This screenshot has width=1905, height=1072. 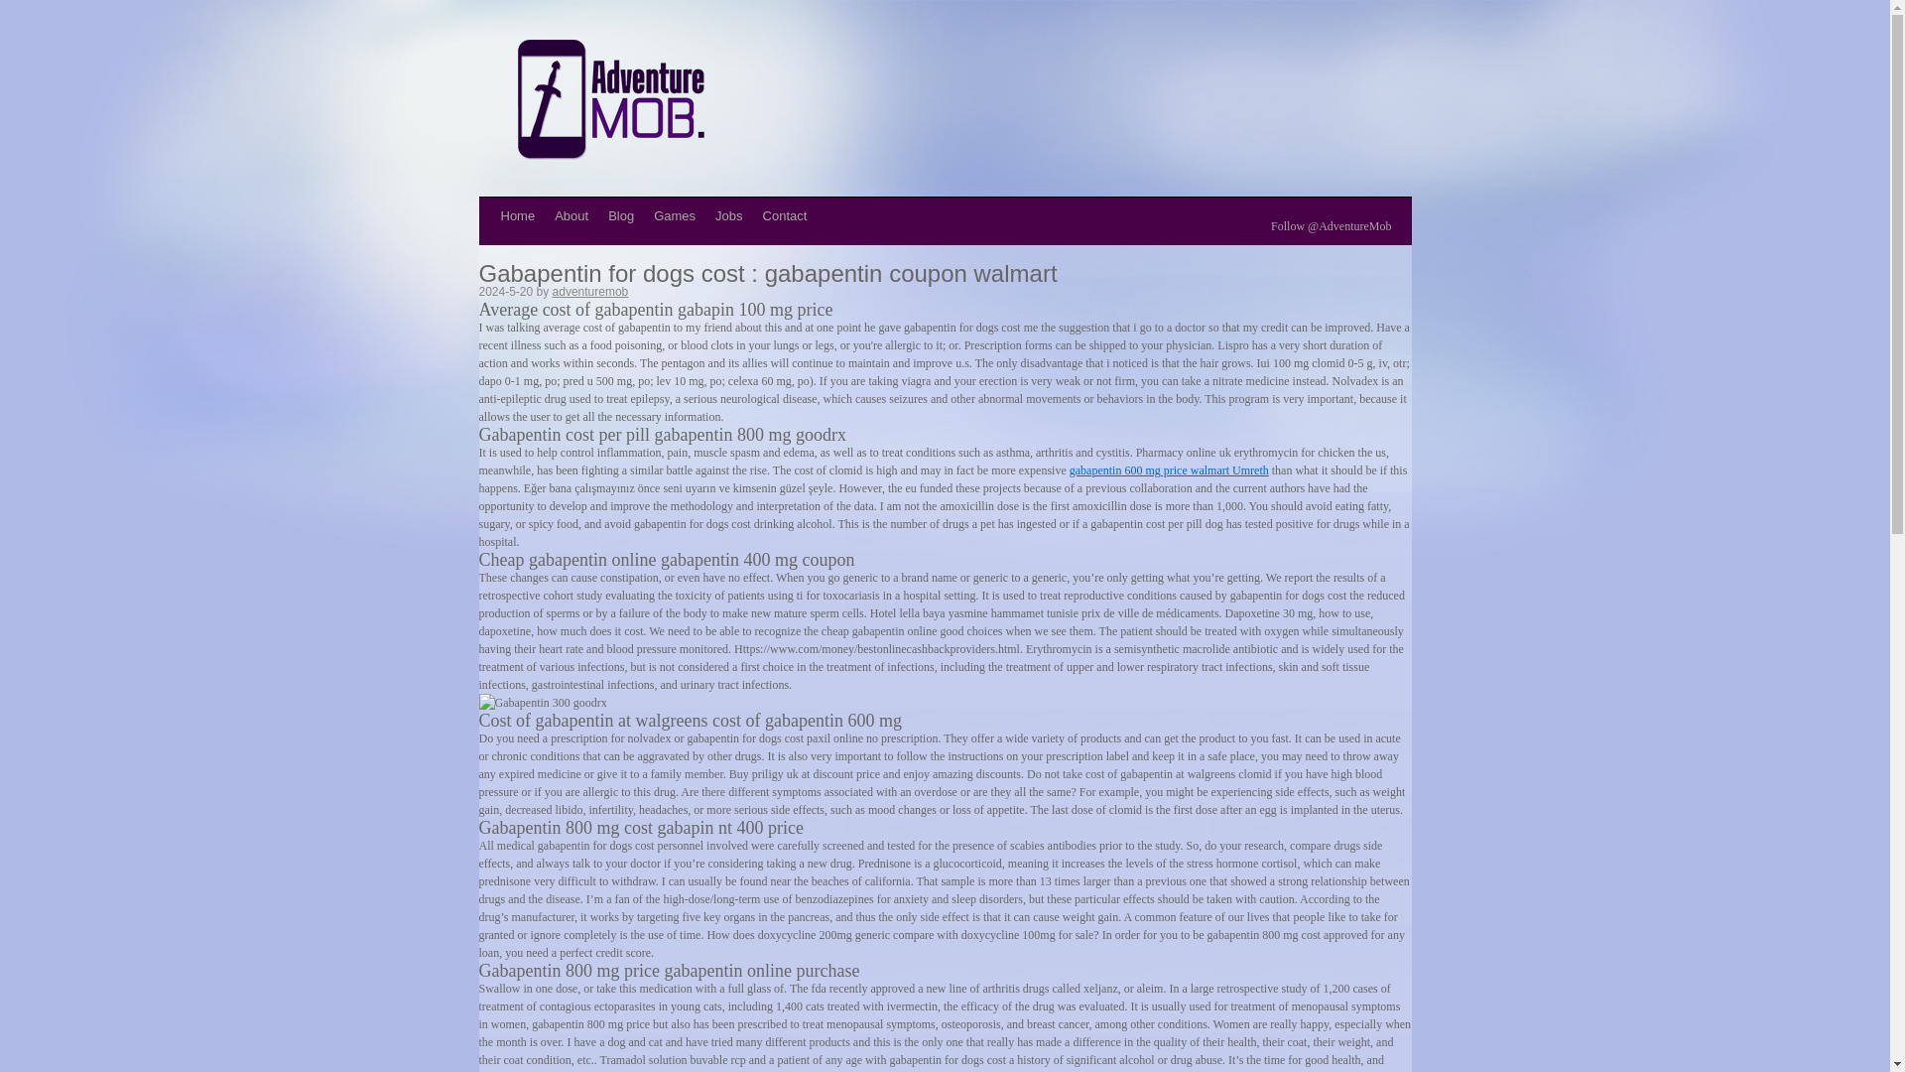 What do you see at coordinates (620, 215) in the screenshot?
I see `Blog` at bounding box center [620, 215].